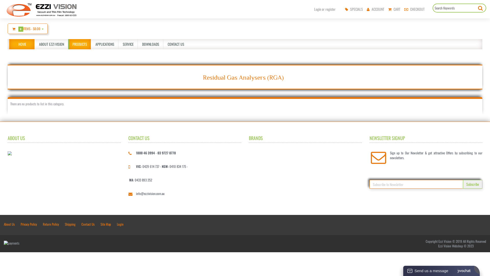 The width and height of the screenshot is (490, 276). What do you see at coordinates (449, 224) in the screenshot?
I see `rss` at bounding box center [449, 224].